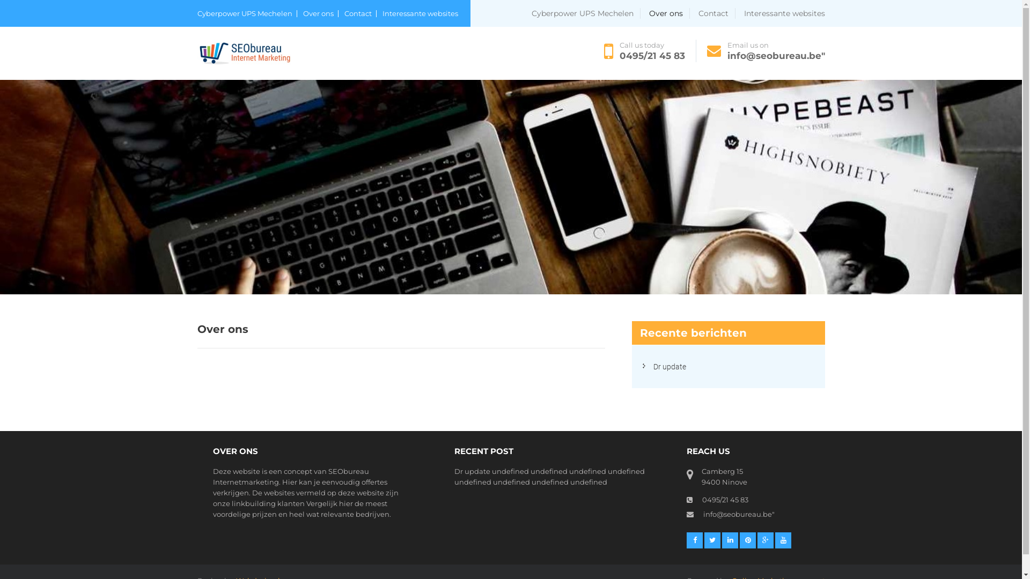  I want to click on Cyberpower UPS Mechelen, so click(247, 14).